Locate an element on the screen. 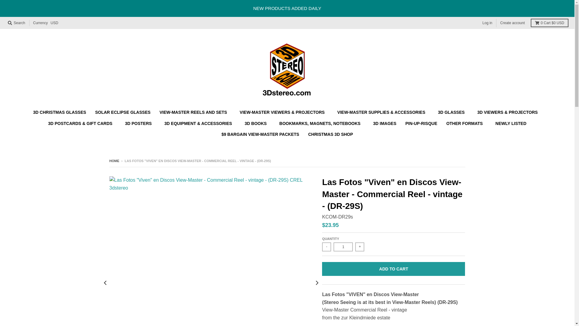 Image resolution: width=579 pixels, height=326 pixels. PIN-UP-RISQUE is located at coordinates (421, 123).